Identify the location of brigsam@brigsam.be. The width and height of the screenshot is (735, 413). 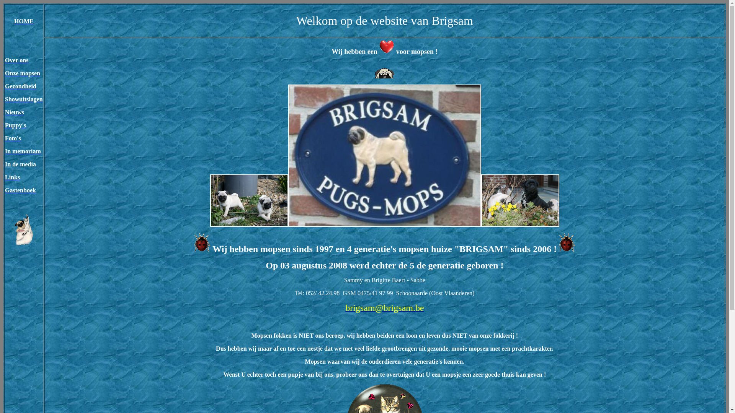
(384, 309).